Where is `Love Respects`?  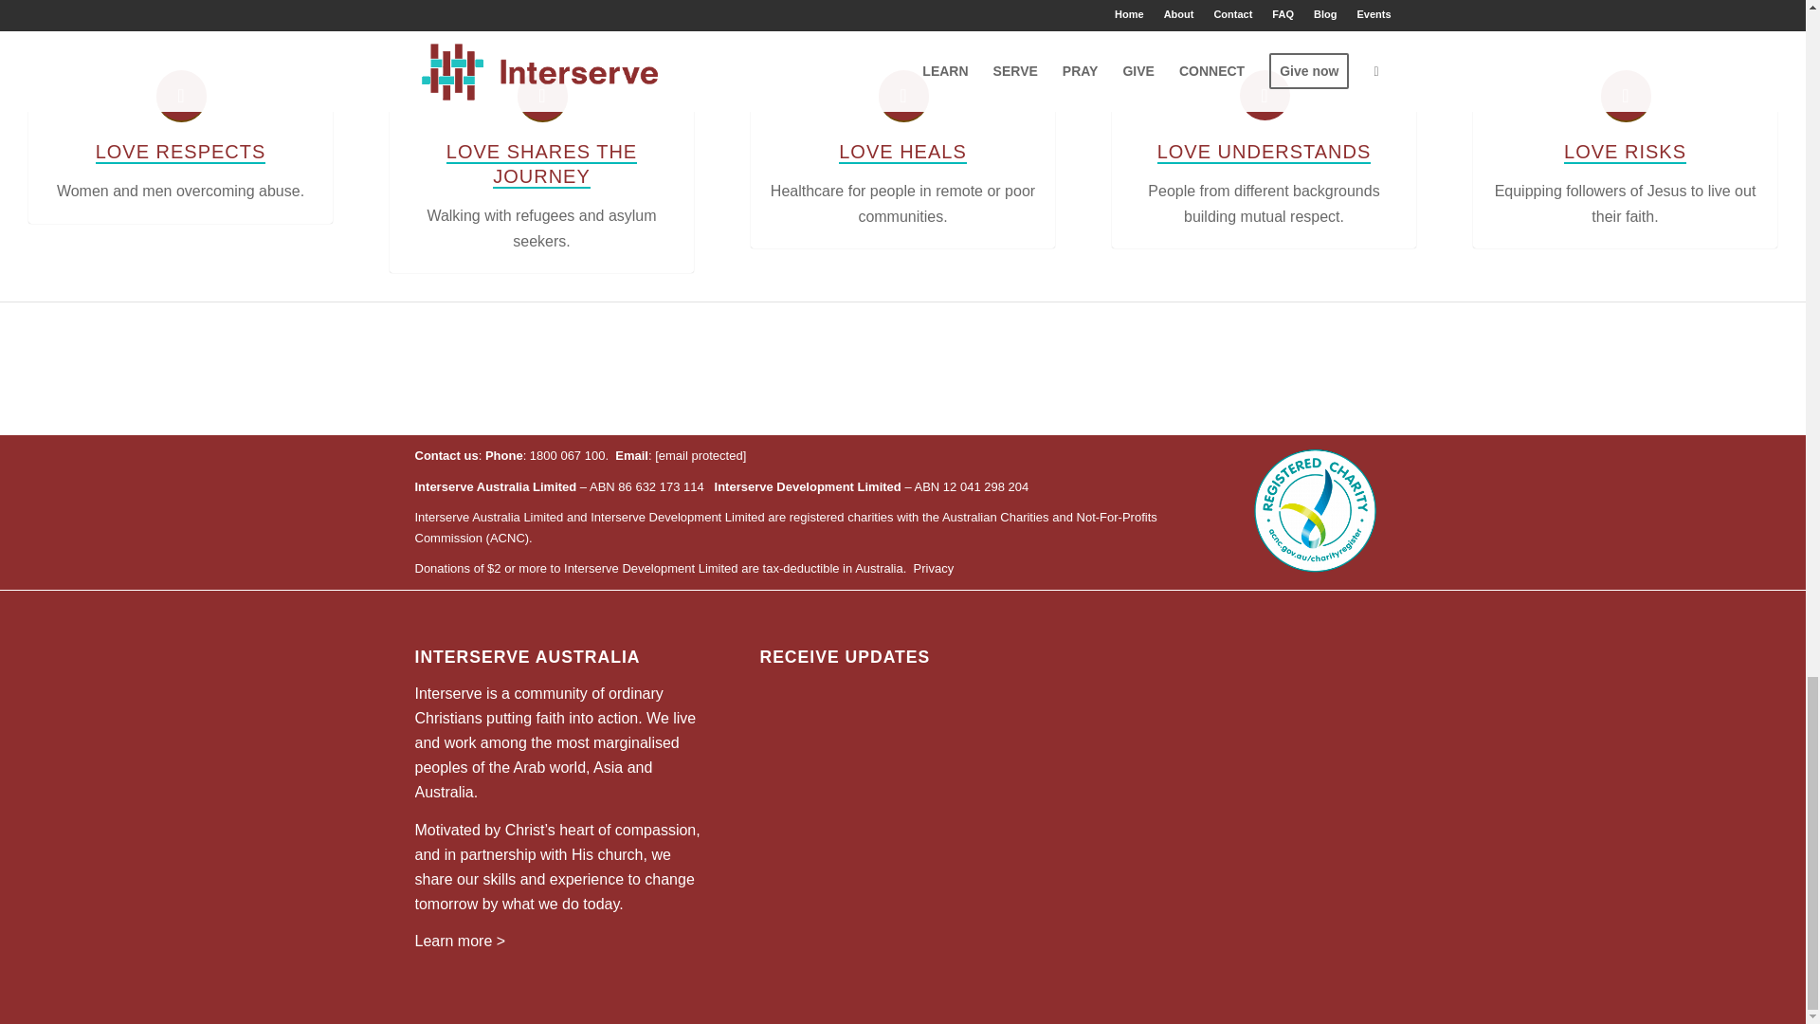 Love Respects is located at coordinates (180, 152).